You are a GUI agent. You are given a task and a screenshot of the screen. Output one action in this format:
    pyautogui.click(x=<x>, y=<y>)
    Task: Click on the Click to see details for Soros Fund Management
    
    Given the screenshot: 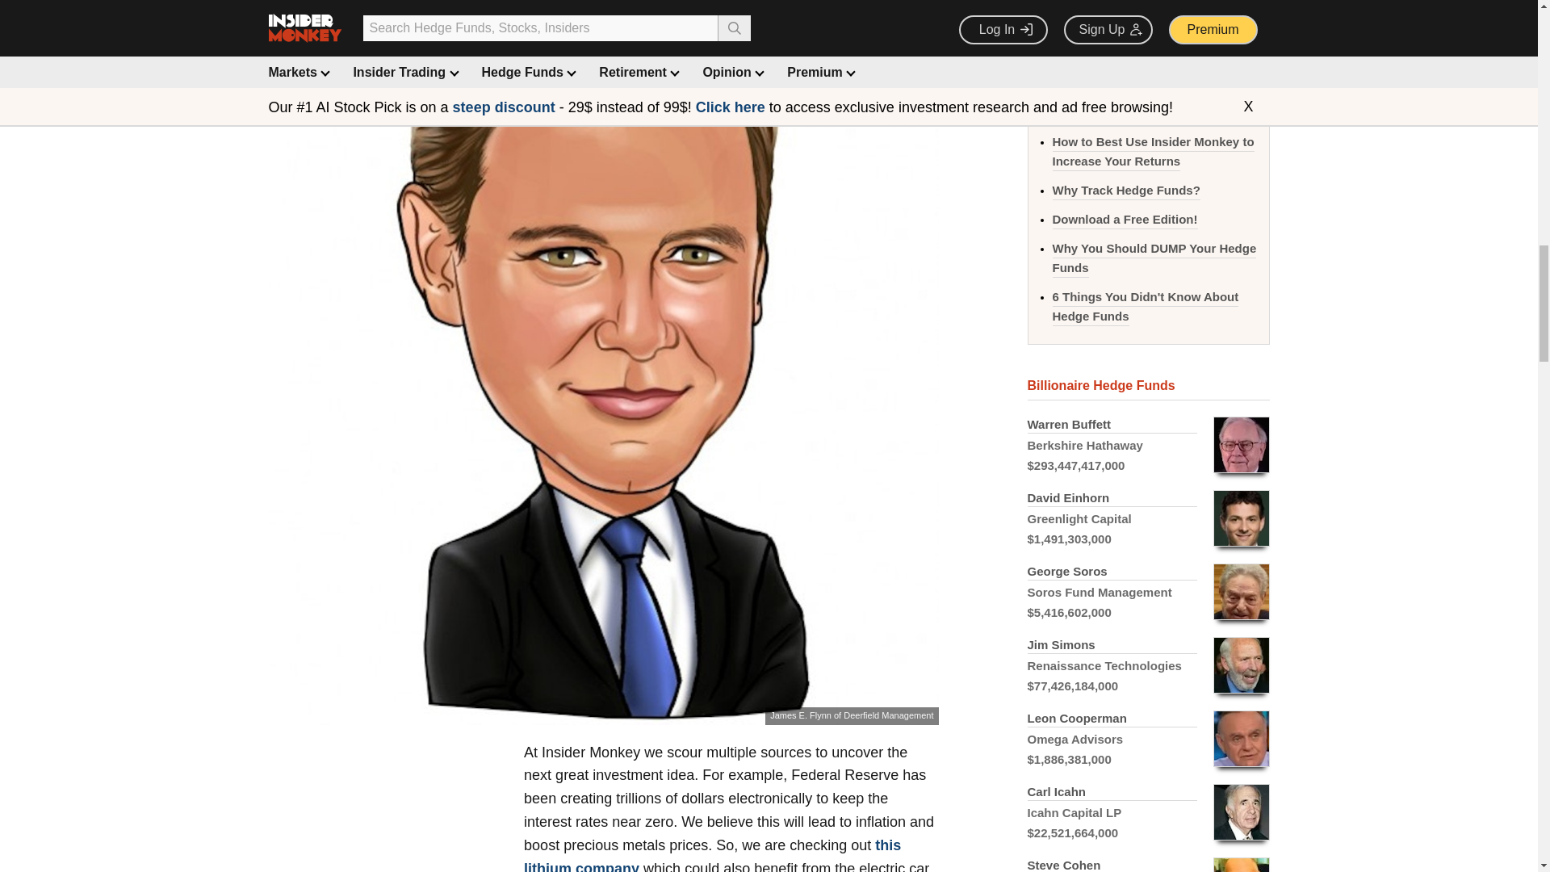 What is the action you would take?
    pyautogui.click(x=1148, y=591)
    